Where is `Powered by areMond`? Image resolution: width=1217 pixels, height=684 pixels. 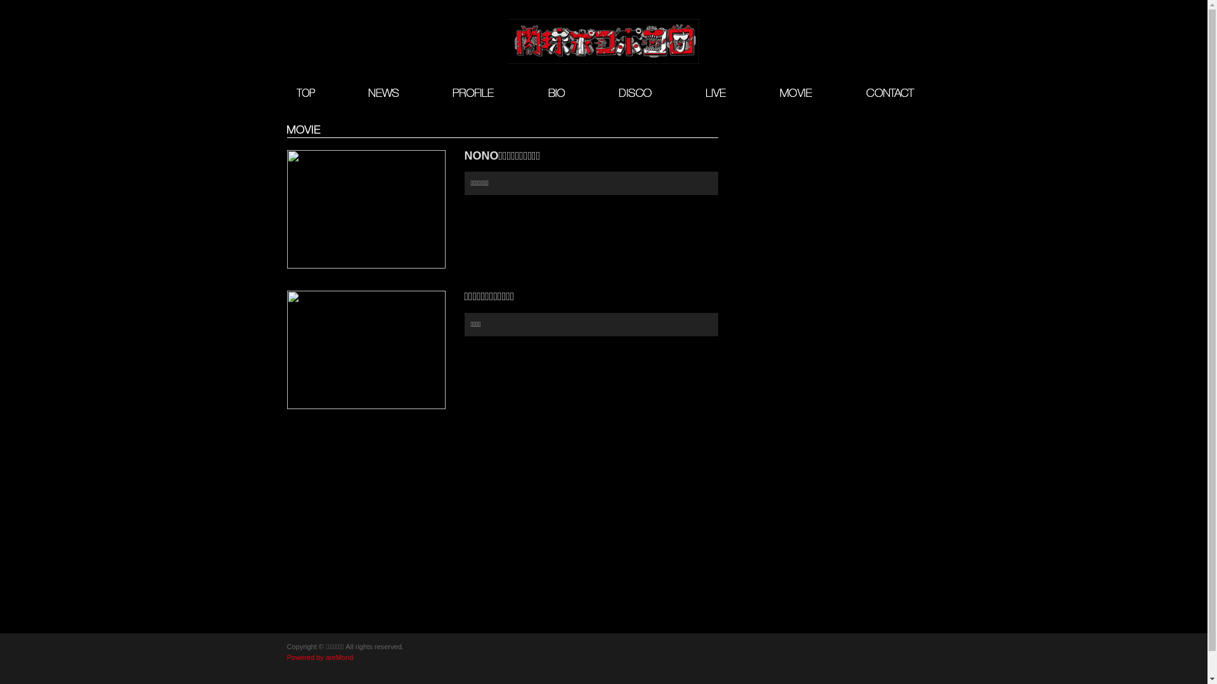 Powered by areMond is located at coordinates (319, 657).